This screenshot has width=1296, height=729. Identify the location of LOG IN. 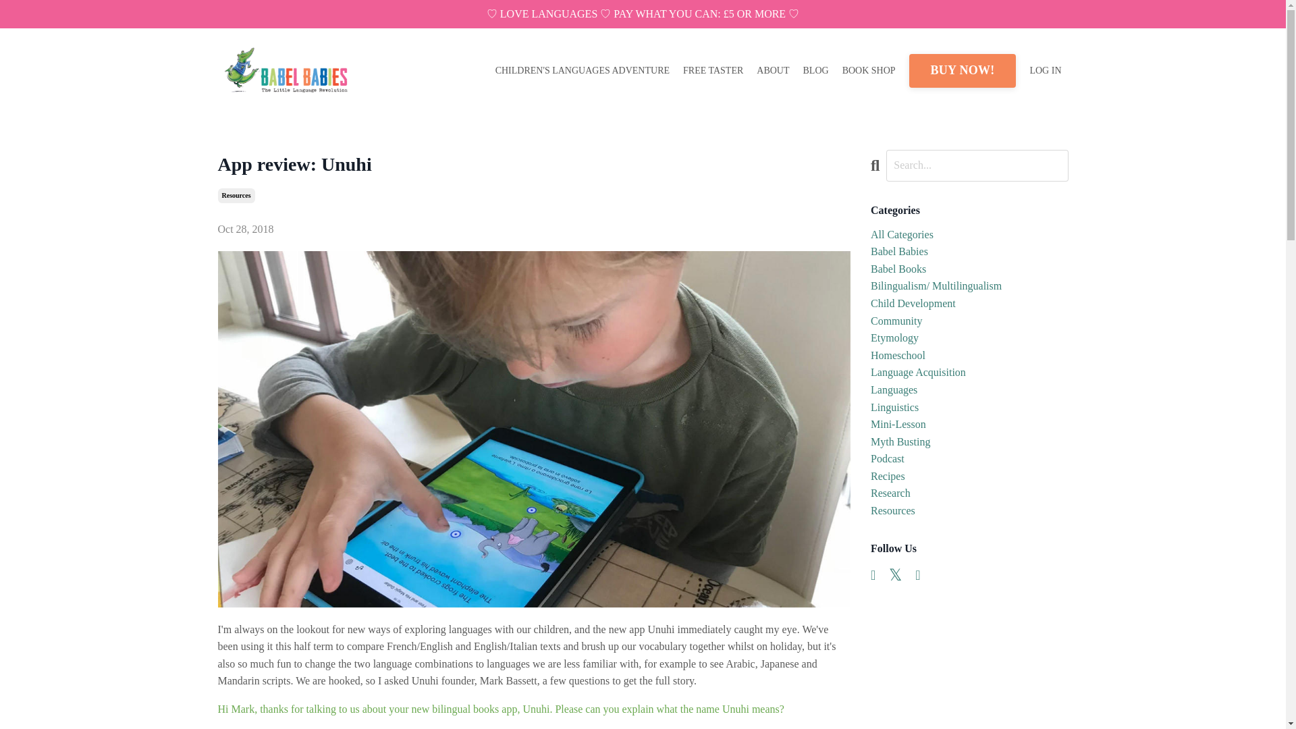
(1045, 70).